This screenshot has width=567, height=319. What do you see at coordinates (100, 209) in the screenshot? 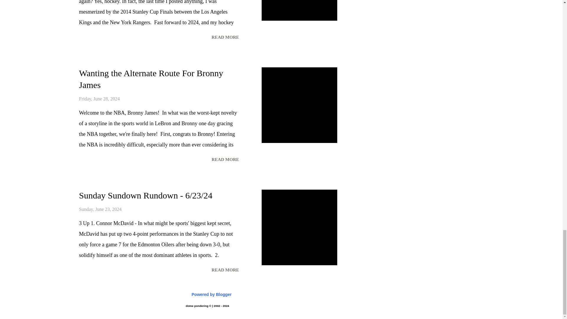
I see `Sunday, June 23, 2024` at bounding box center [100, 209].